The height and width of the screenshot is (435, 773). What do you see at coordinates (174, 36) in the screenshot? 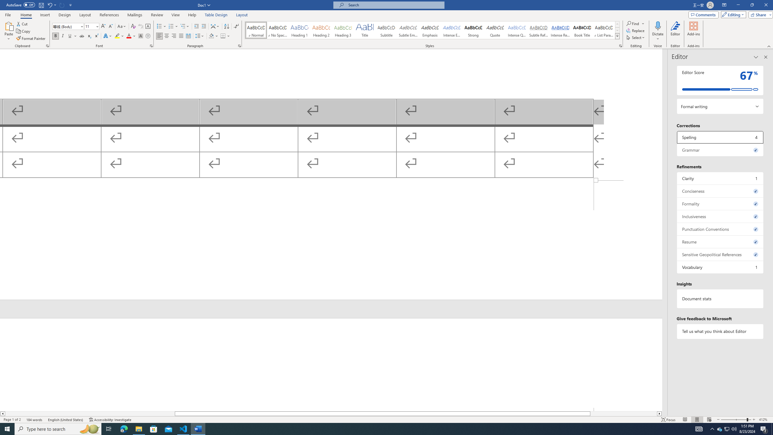
I see `Align Right` at bounding box center [174, 36].